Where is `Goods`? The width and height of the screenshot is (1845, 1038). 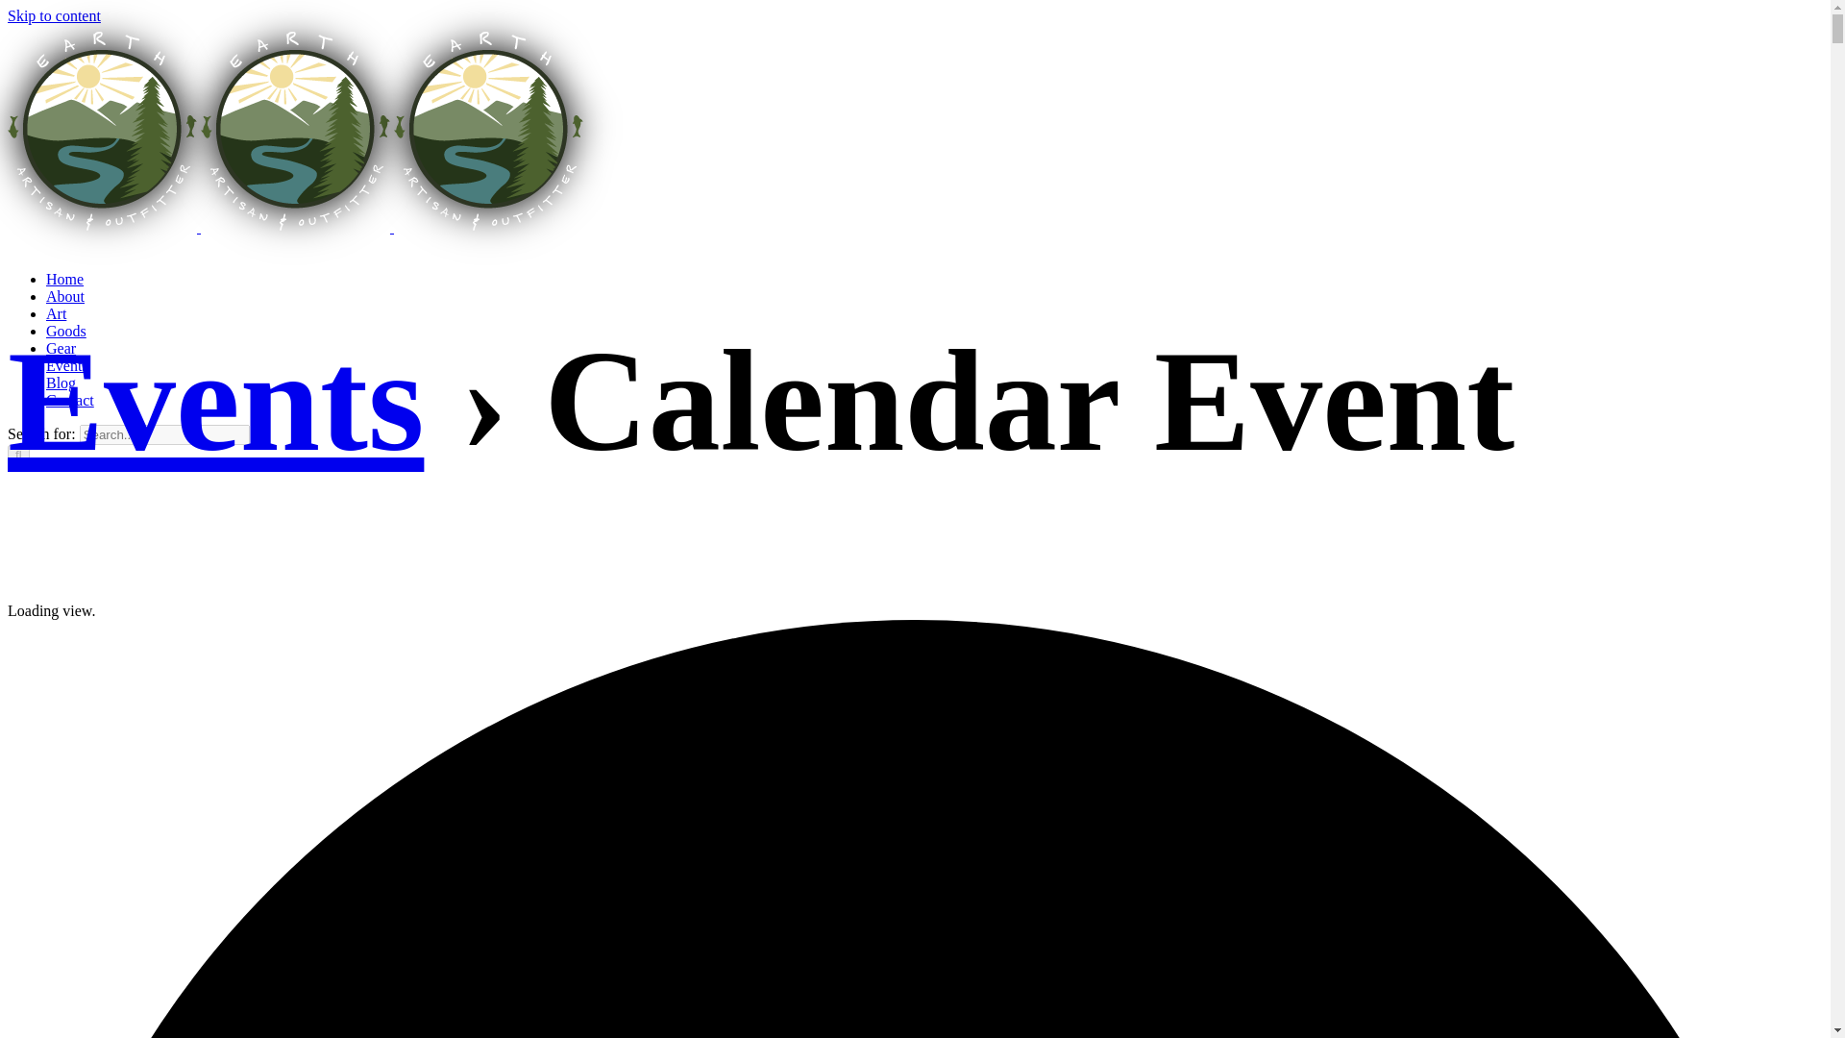
Goods is located at coordinates (66, 331).